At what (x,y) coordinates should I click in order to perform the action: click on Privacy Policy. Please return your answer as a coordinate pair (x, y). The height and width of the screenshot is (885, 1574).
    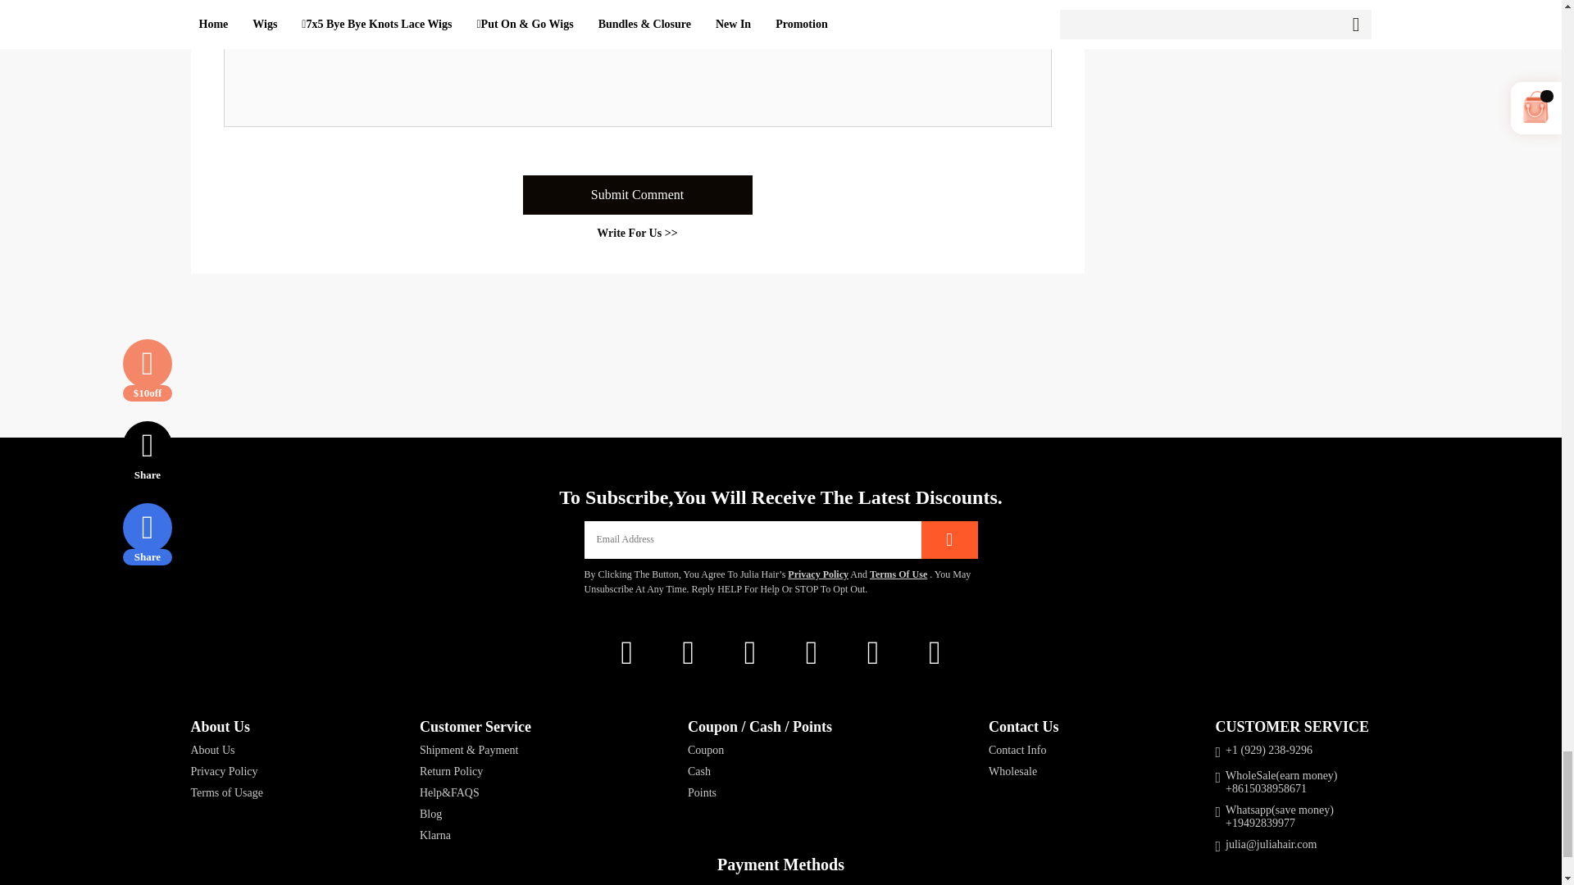
    Looking at the image, I should click on (226, 772).